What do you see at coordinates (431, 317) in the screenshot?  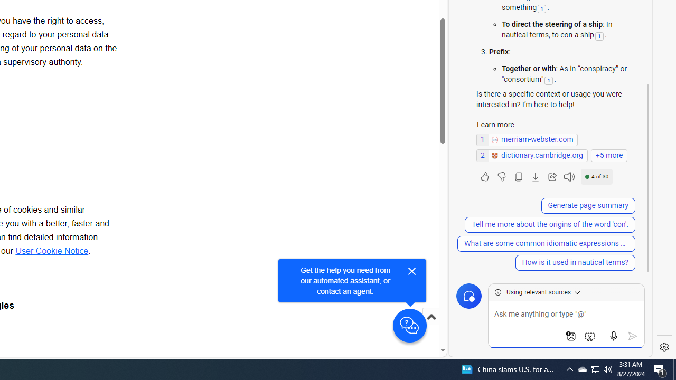 I see `Scroll to top` at bounding box center [431, 317].